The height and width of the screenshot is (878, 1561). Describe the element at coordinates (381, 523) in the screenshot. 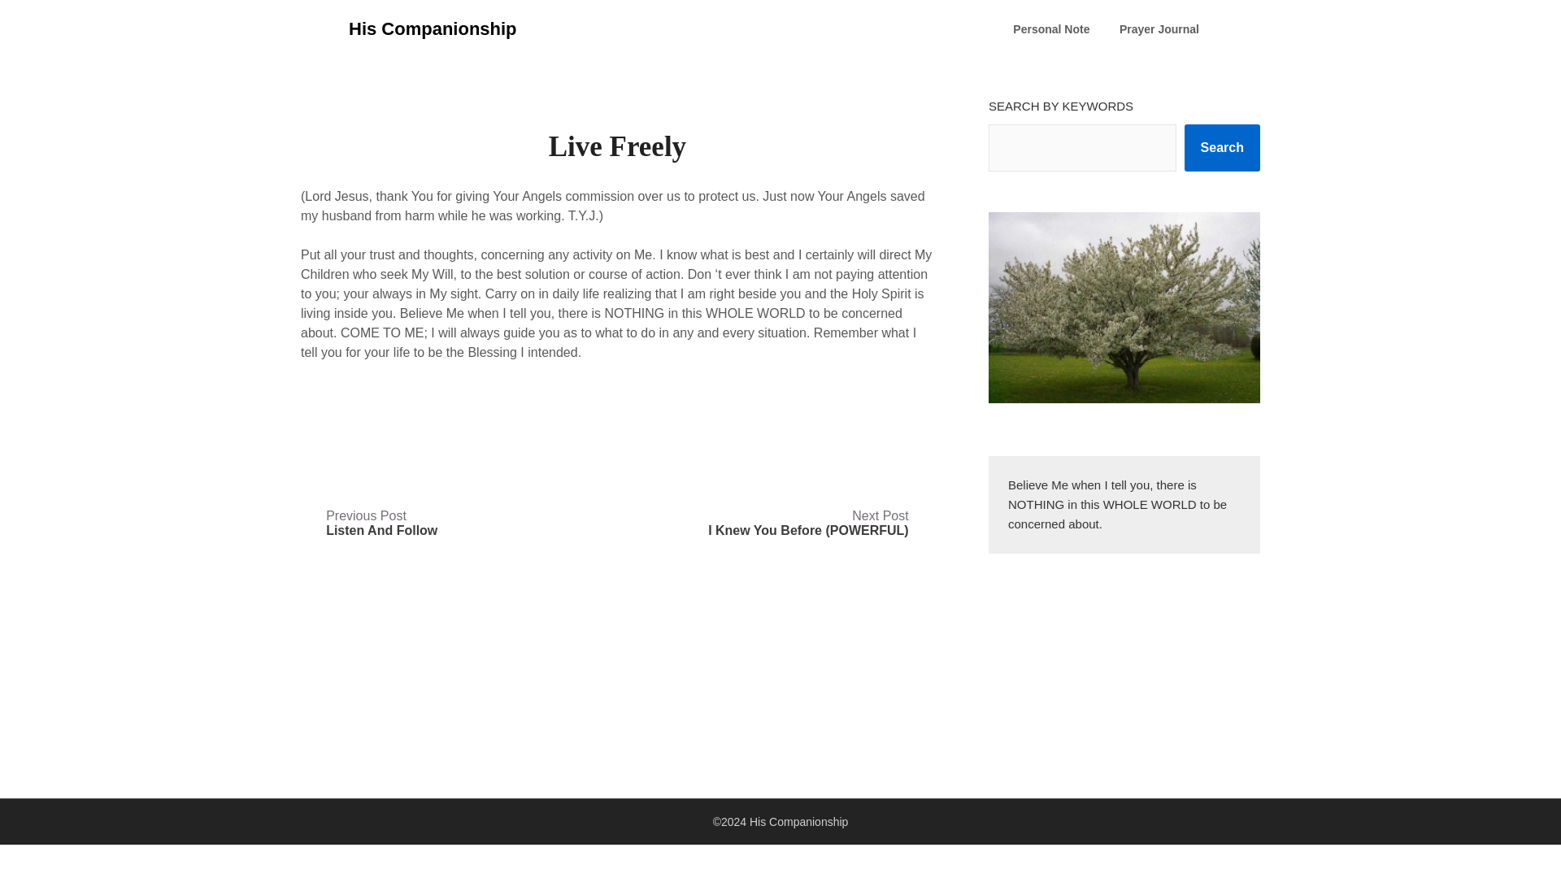

I see `Prayer Journal` at that location.